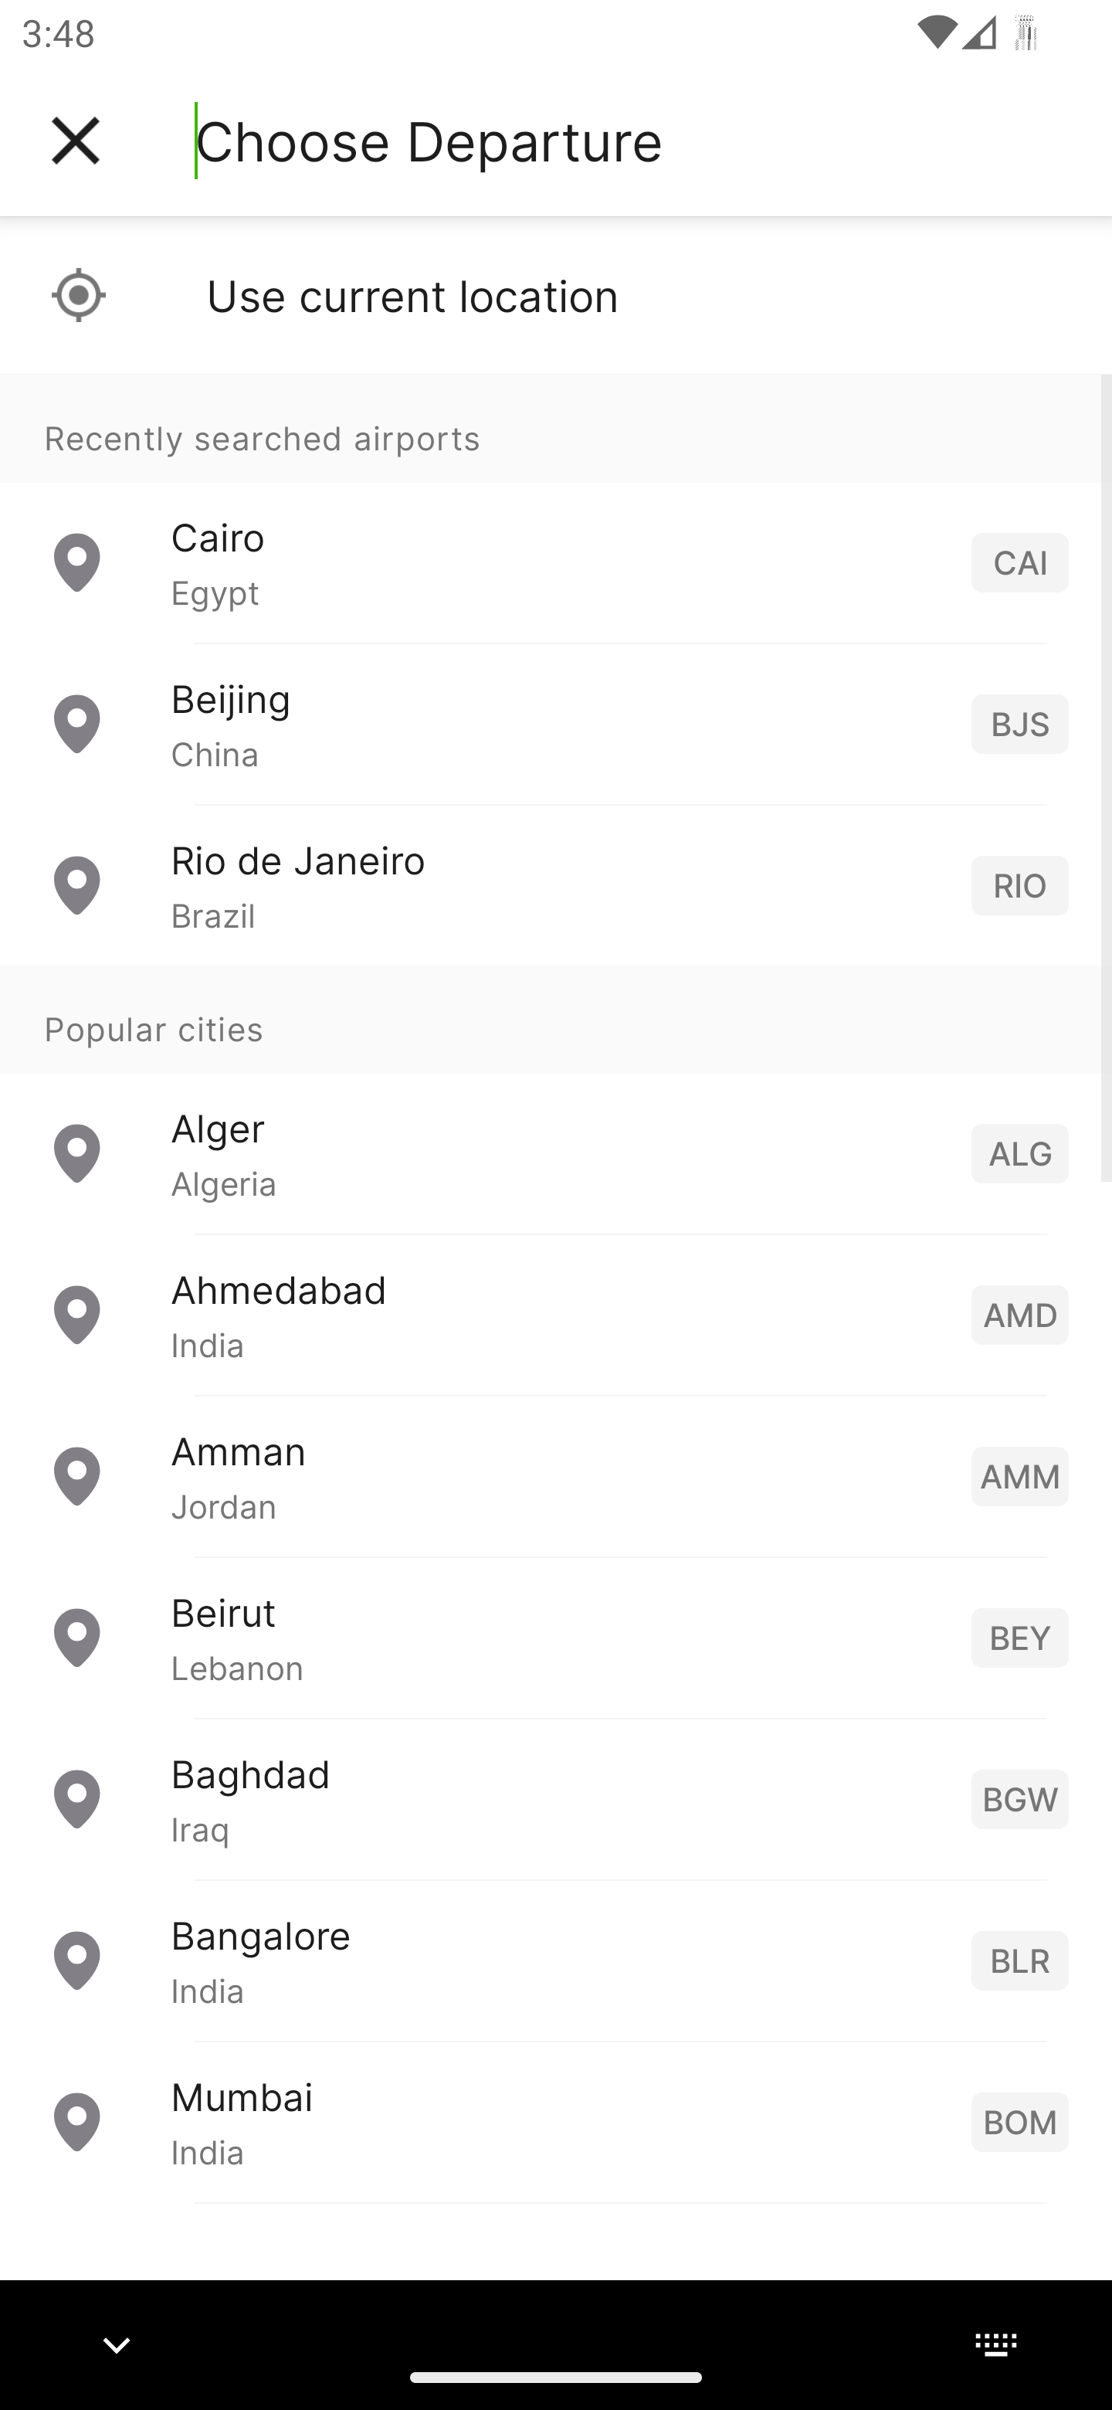 The width and height of the screenshot is (1112, 2410). Describe the element at coordinates (556, 428) in the screenshot. I see `Recently searched airports` at that location.